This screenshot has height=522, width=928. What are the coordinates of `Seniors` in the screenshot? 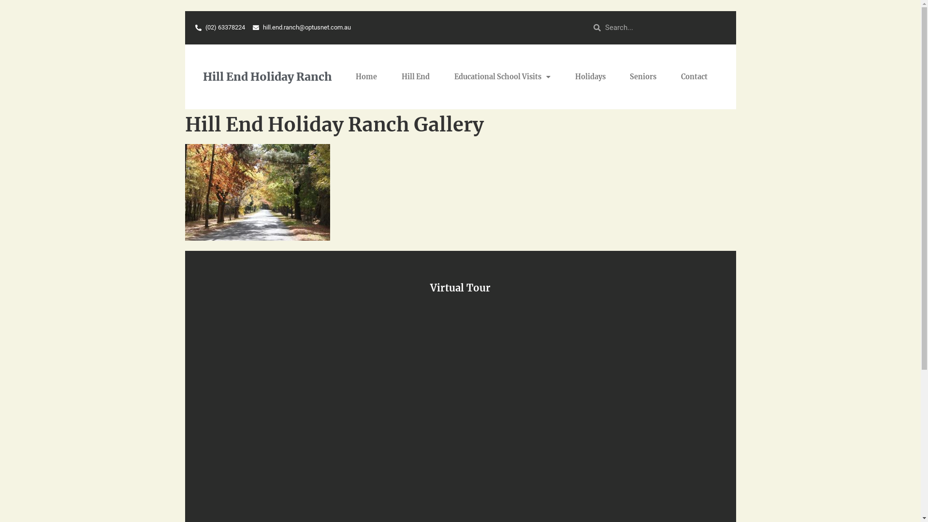 It's located at (643, 77).